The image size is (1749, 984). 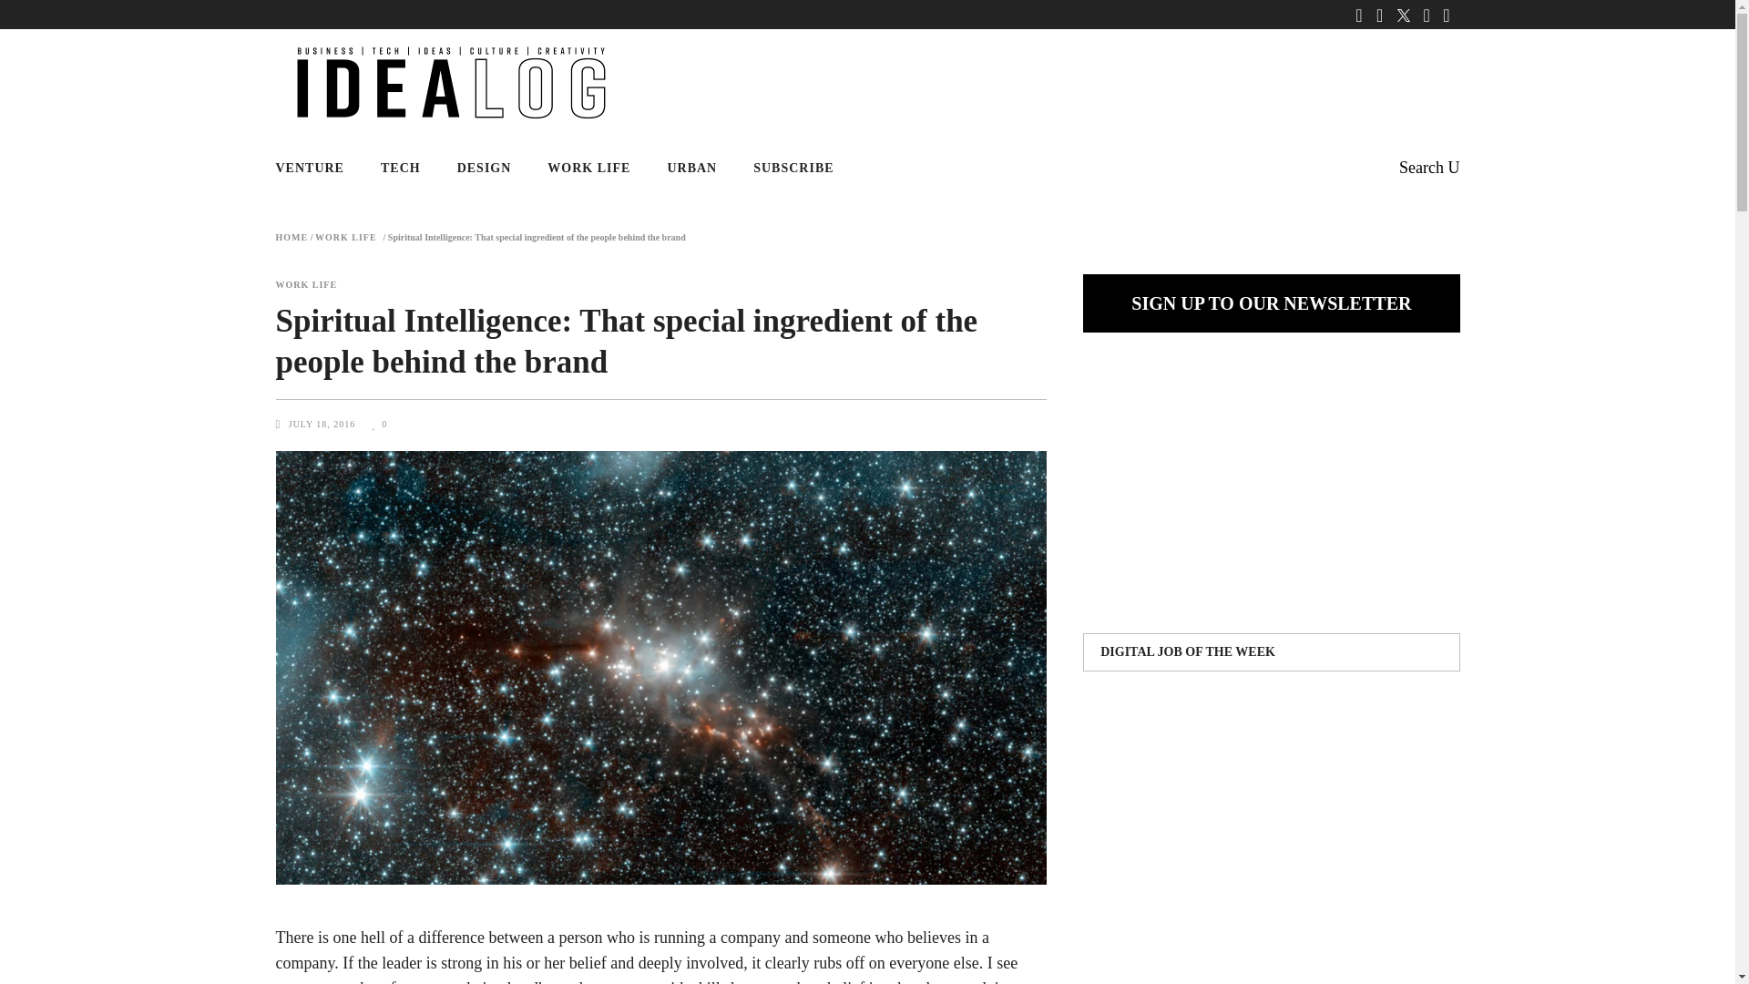 What do you see at coordinates (318, 168) in the screenshot?
I see `VENTURE` at bounding box center [318, 168].